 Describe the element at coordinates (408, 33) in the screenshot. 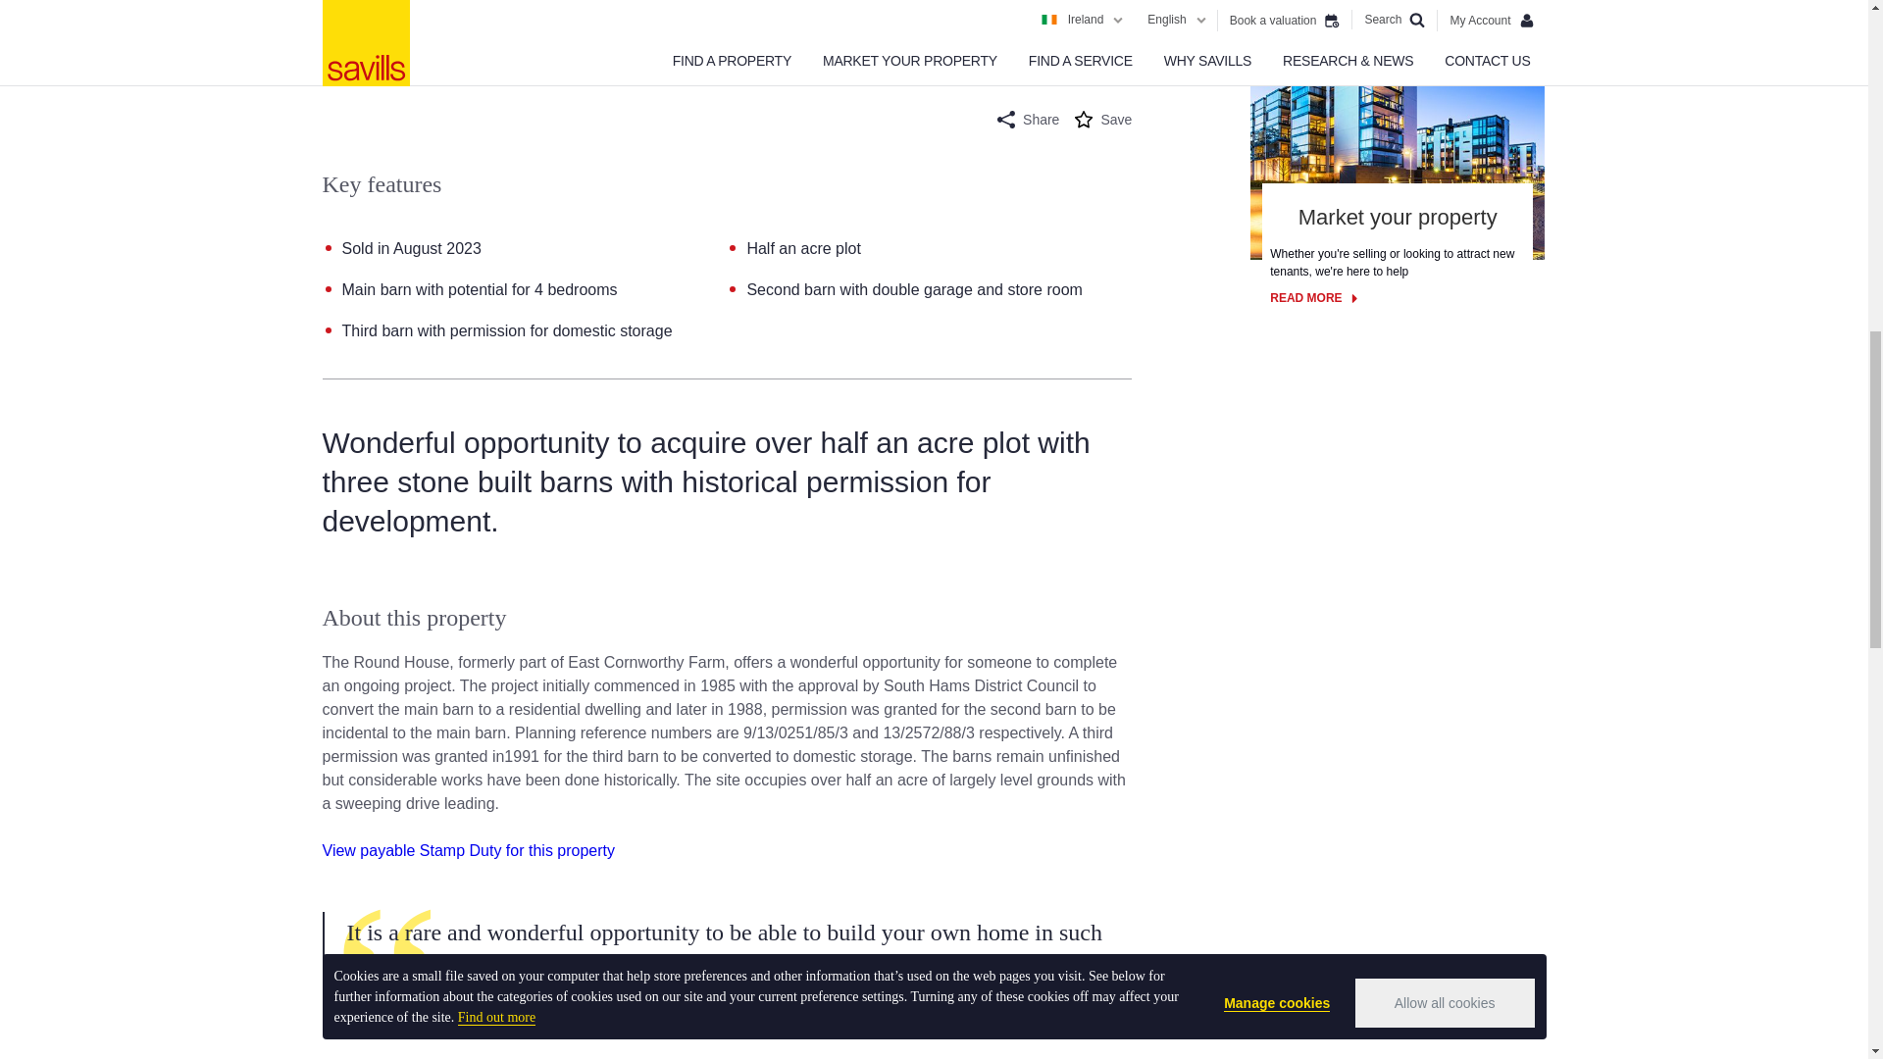

I see `New development` at that location.